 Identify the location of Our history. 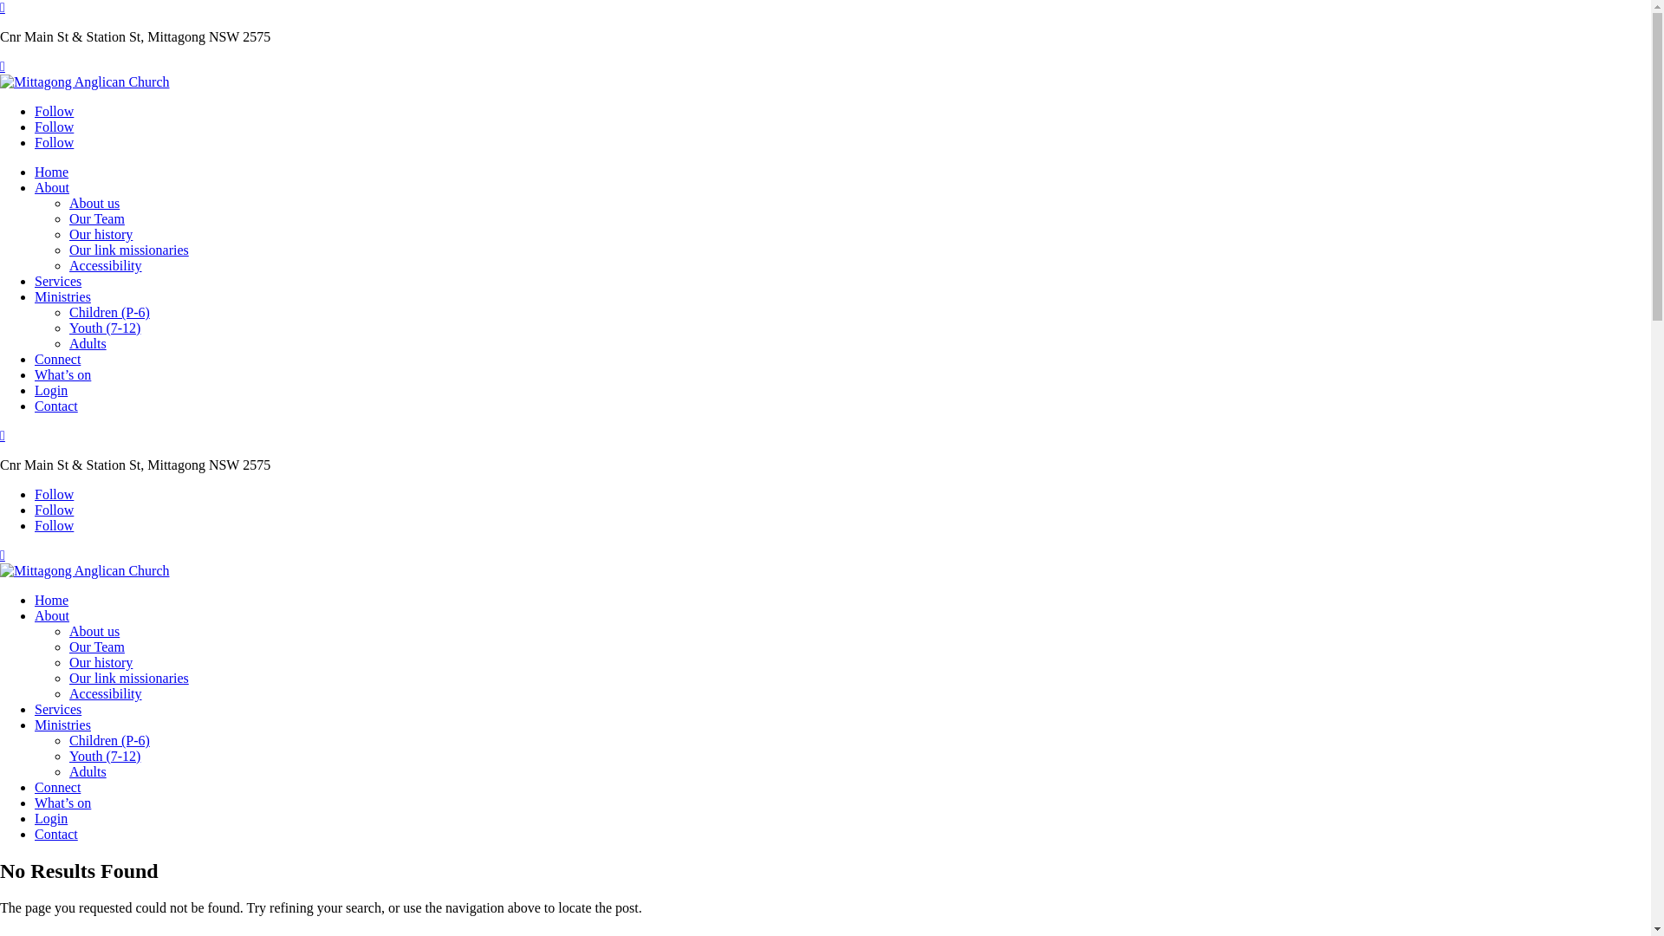
(101, 234).